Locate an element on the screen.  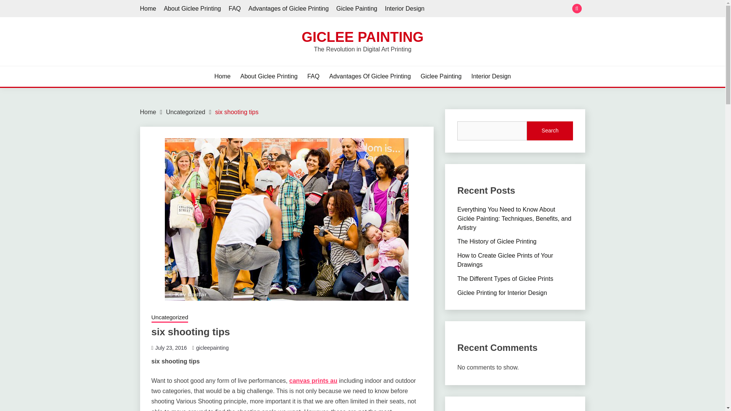
GICLEE PAINTING is located at coordinates (362, 37).